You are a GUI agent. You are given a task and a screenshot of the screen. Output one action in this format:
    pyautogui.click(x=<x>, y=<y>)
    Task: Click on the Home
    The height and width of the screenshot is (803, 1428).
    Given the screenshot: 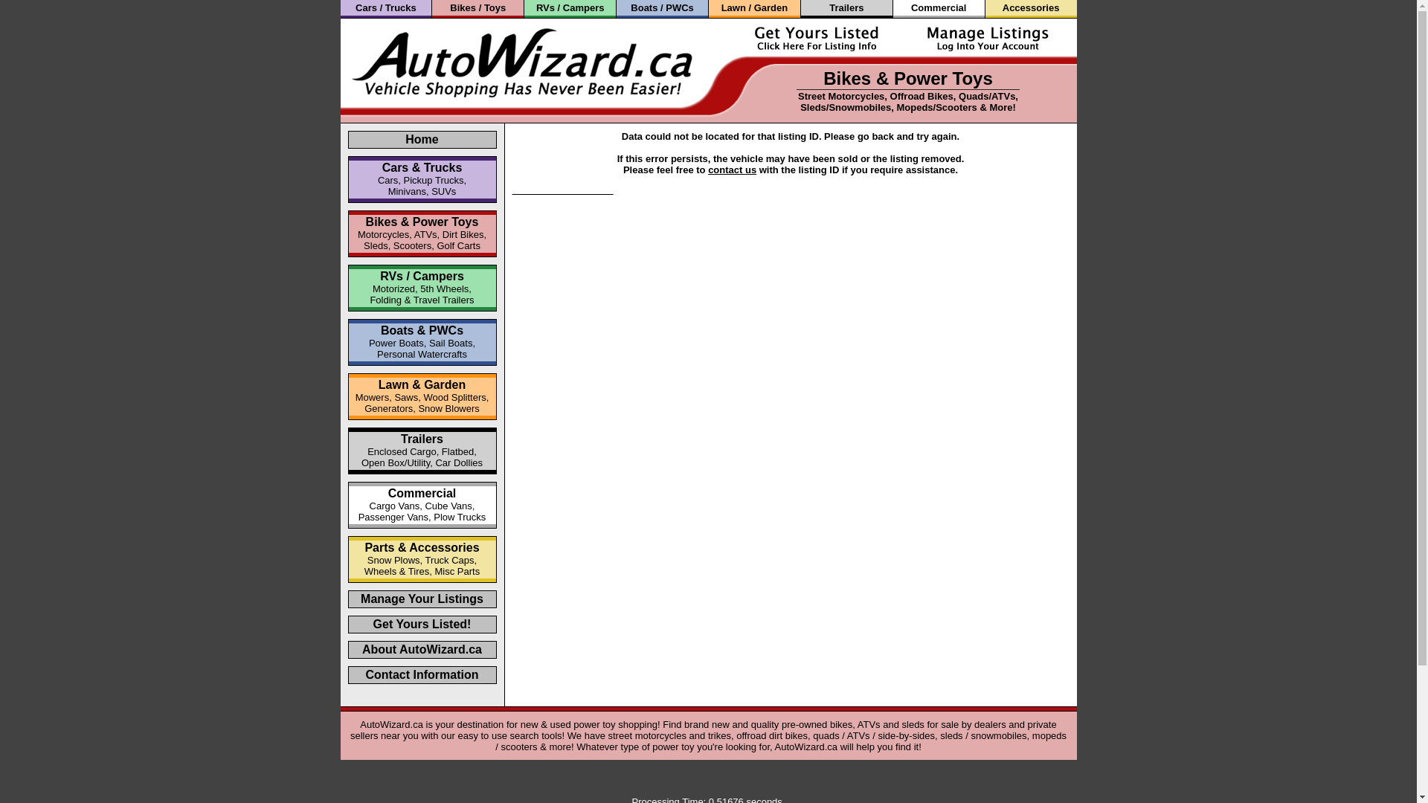 What is the action you would take?
    pyautogui.click(x=422, y=140)
    